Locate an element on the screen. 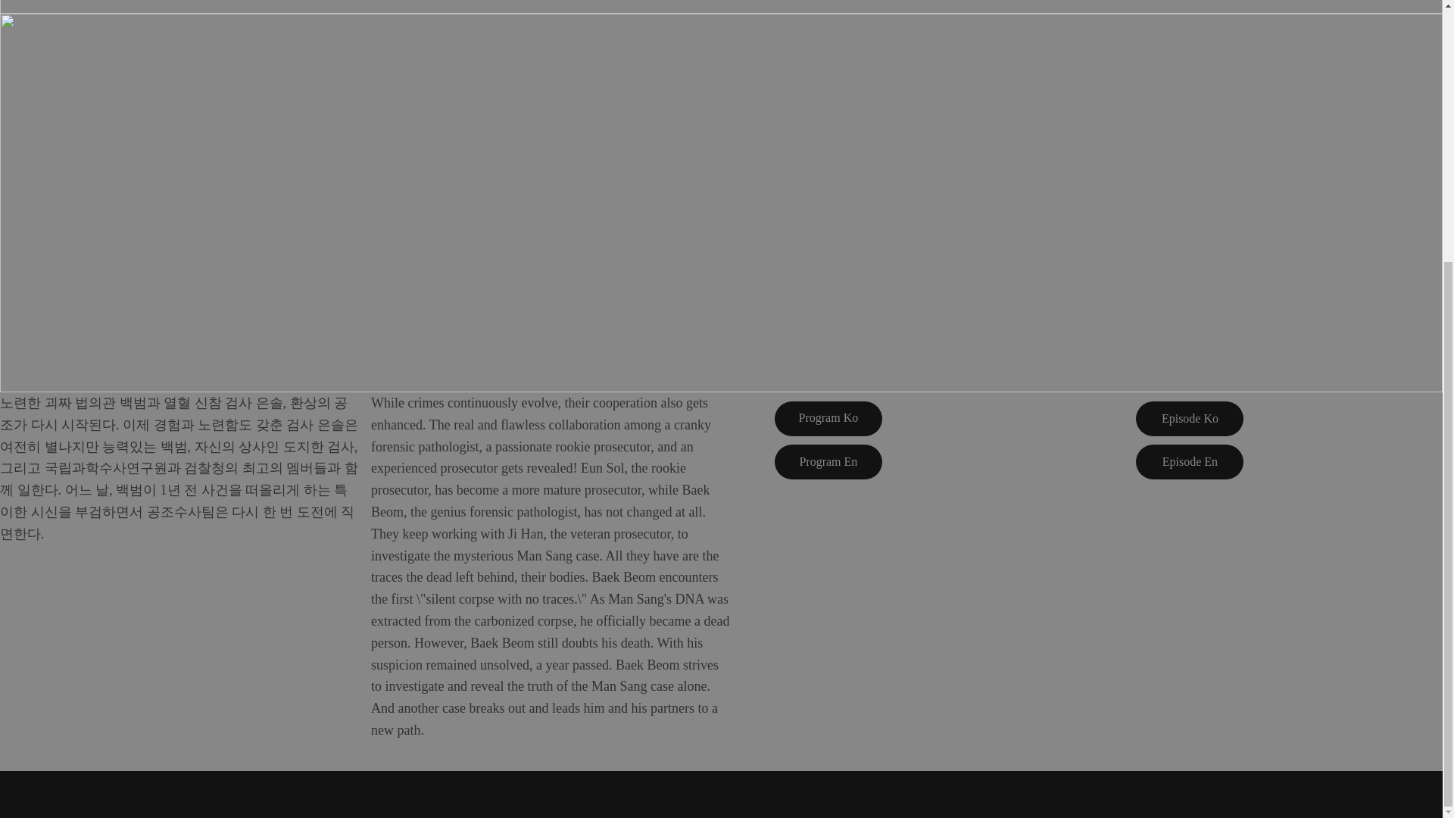 The image size is (1454, 818). Episode Ko is located at coordinates (1189, 418).